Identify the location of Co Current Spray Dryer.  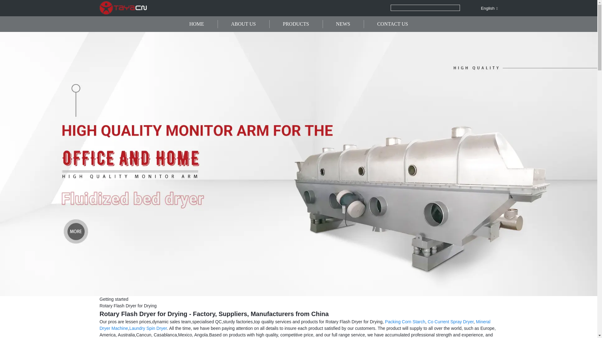
(450, 321).